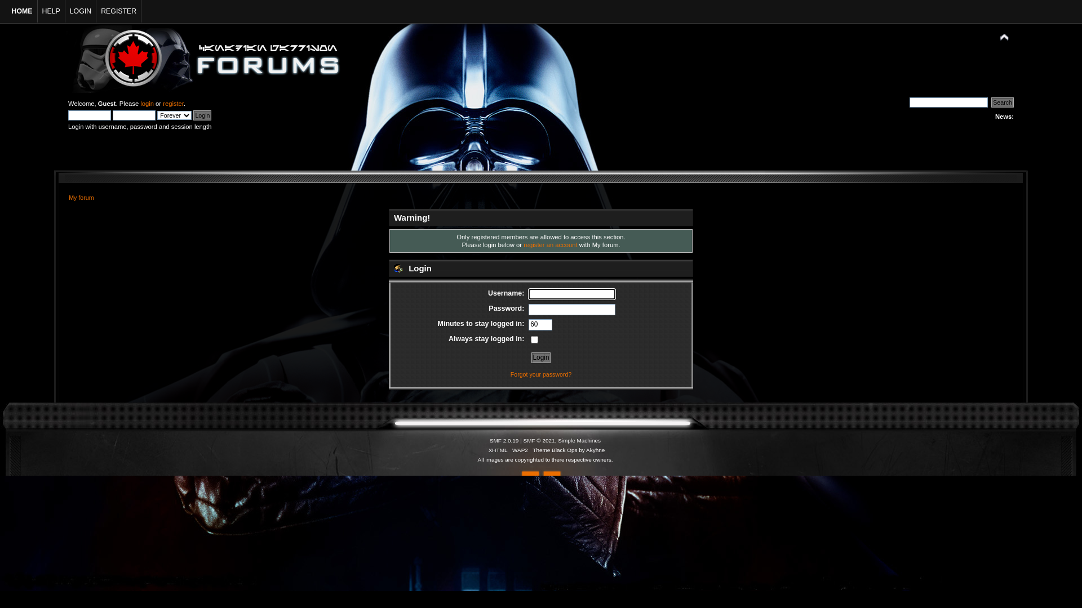  What do you see at coordinates (51, 11) in the screenshot?
I see `HELP` at bounding box center [51, 11].